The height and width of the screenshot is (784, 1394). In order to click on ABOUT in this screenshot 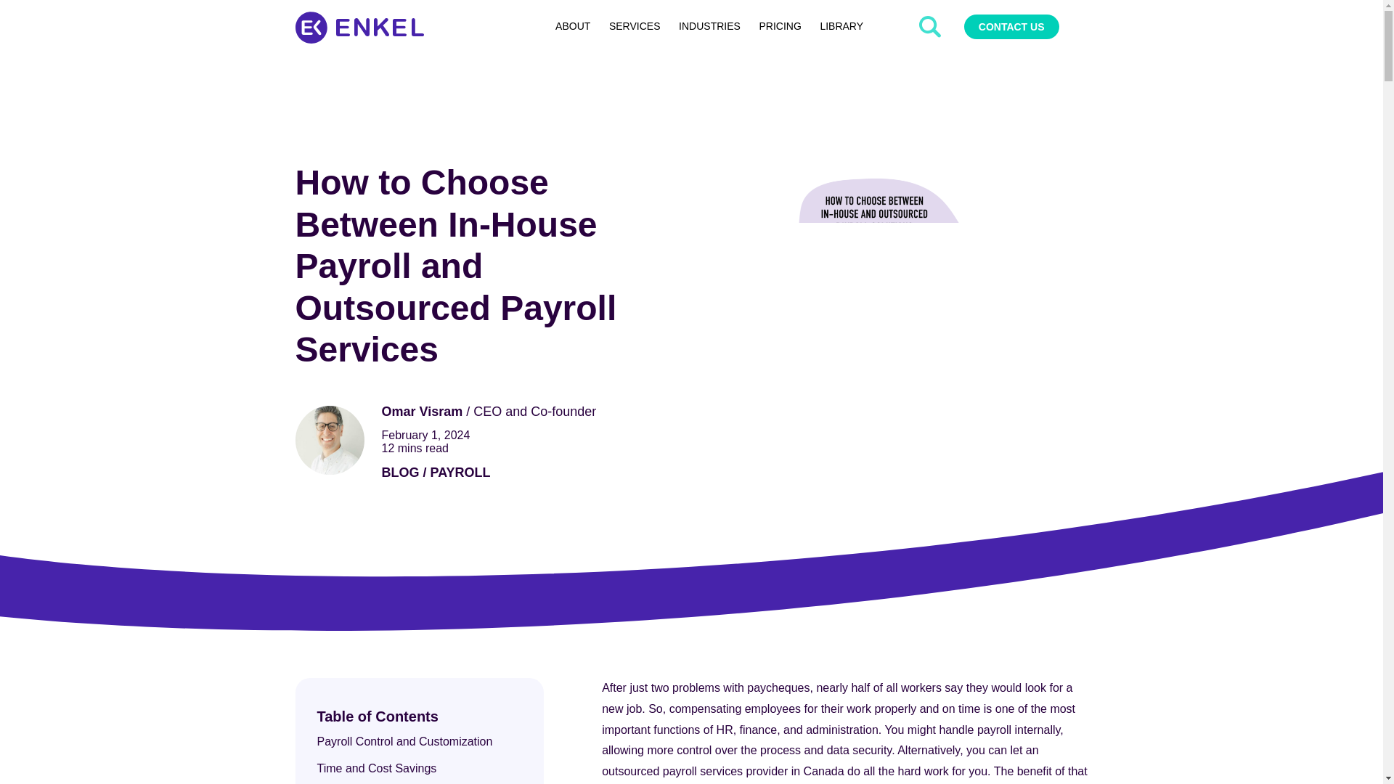, I will do `click(572, 26)`.